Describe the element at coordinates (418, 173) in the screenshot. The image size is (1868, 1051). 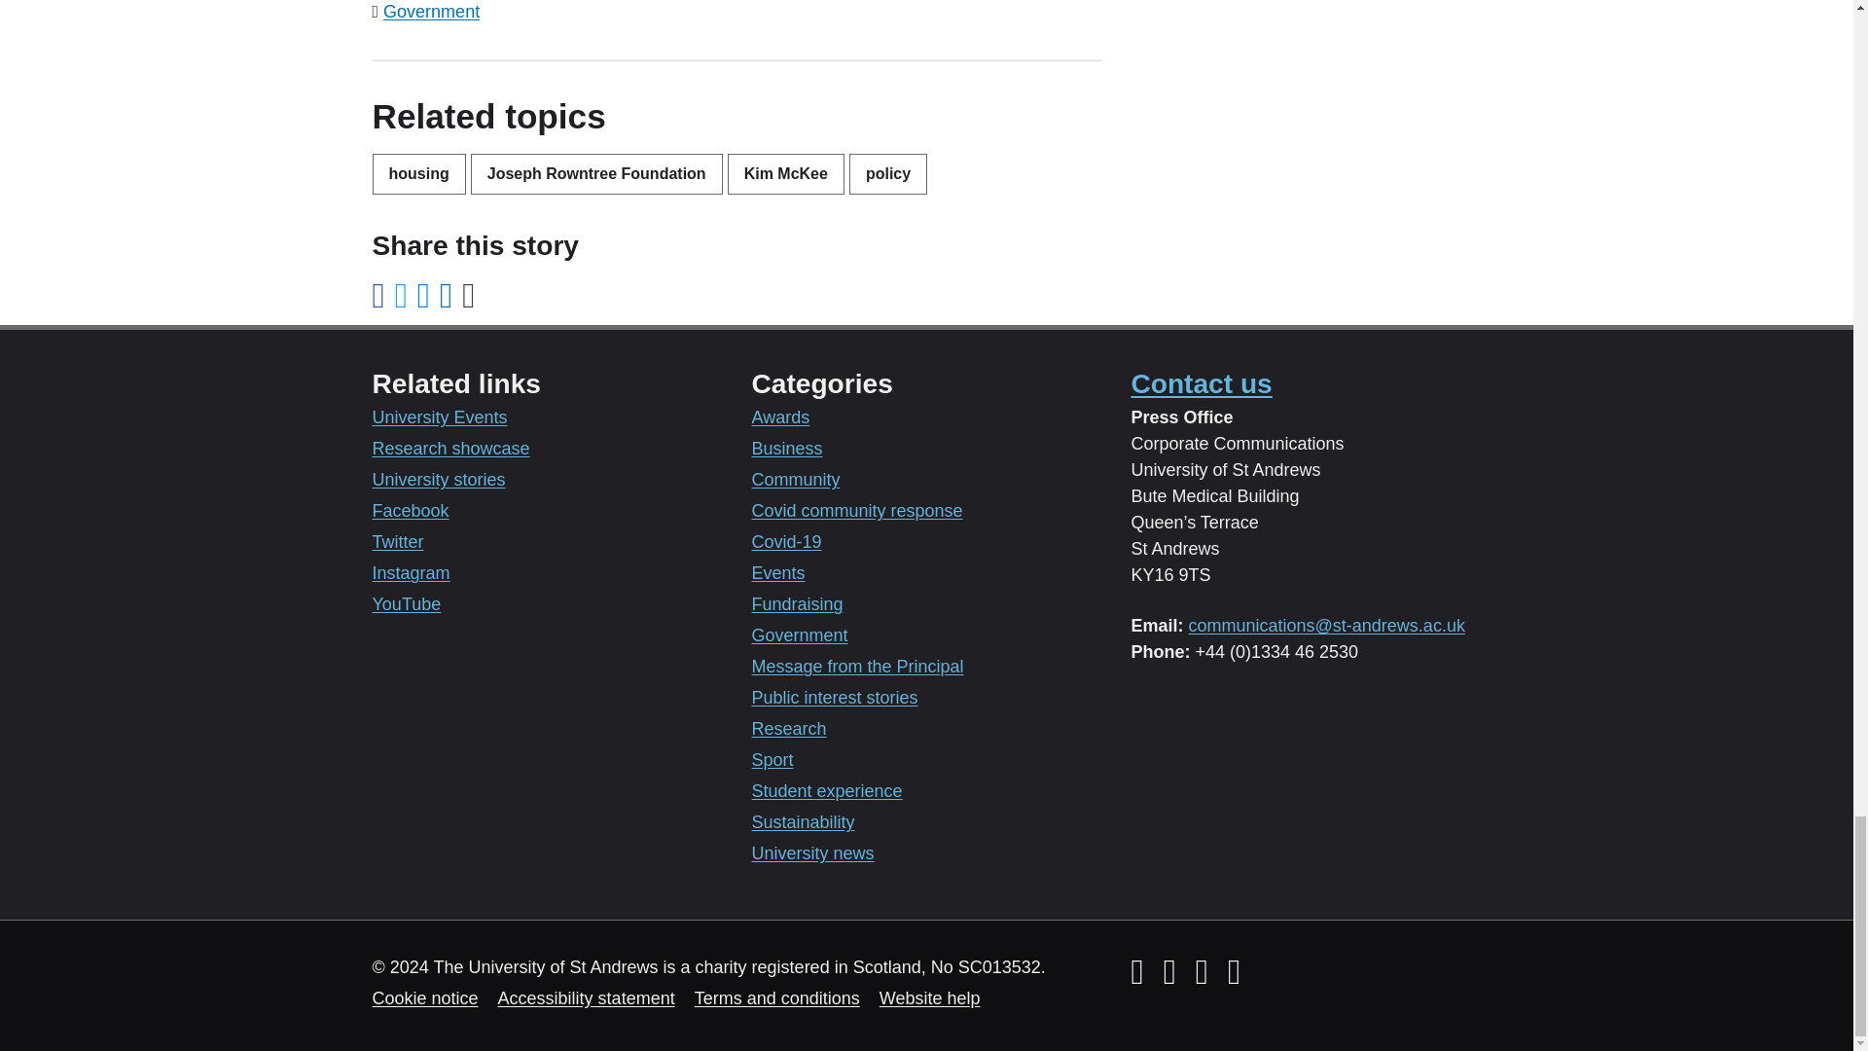
I see `housing` at that location.